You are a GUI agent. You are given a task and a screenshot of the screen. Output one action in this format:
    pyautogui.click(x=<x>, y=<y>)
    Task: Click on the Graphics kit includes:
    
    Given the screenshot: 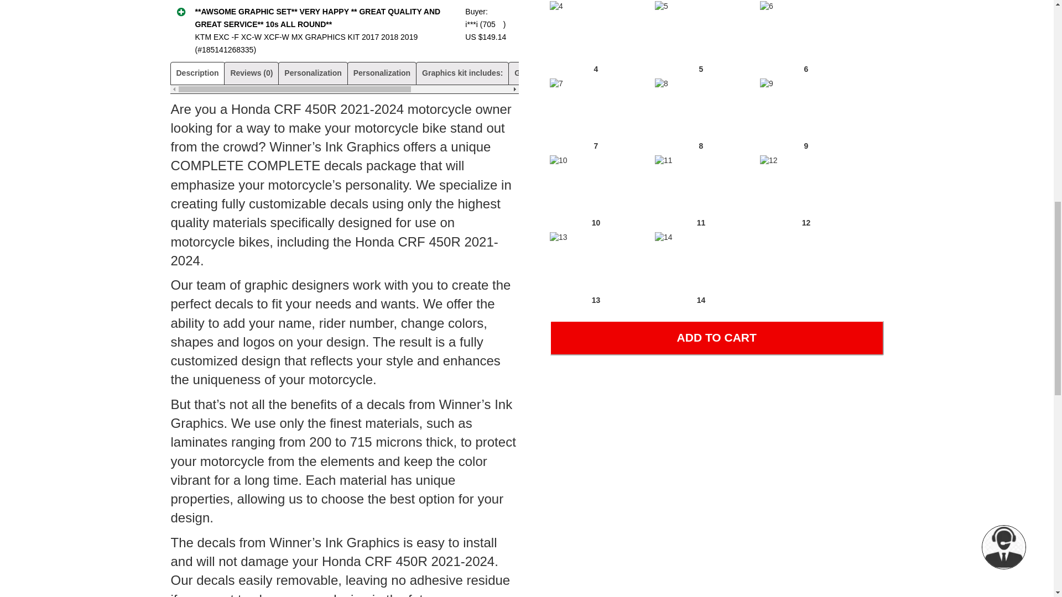 What is the action you would take?
    pyautogui.click(x=554, y=73)
    